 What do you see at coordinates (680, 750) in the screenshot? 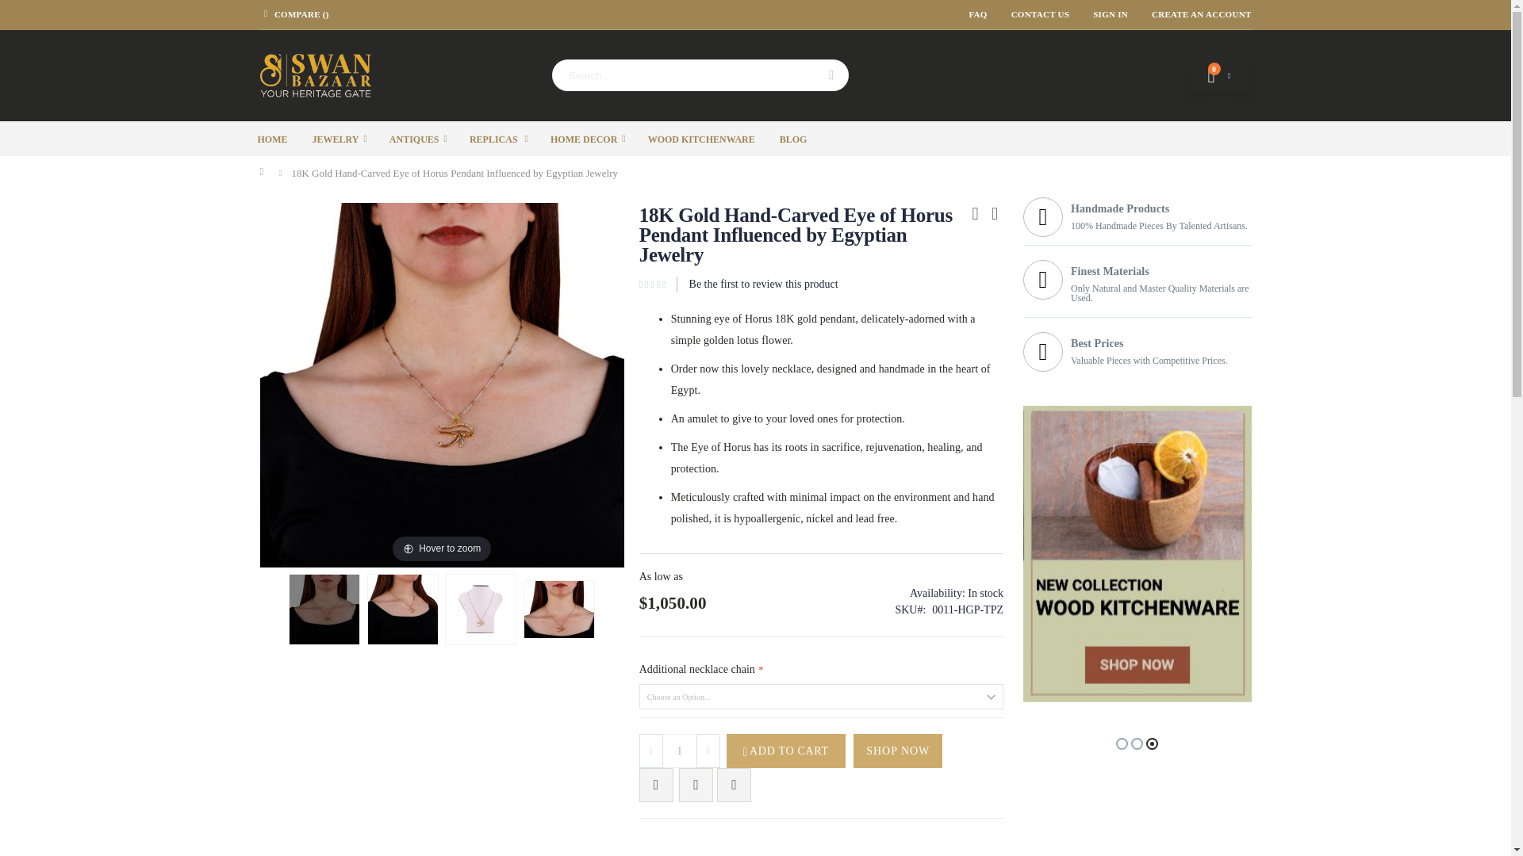
I see `1` at bounding box center [680, 750].